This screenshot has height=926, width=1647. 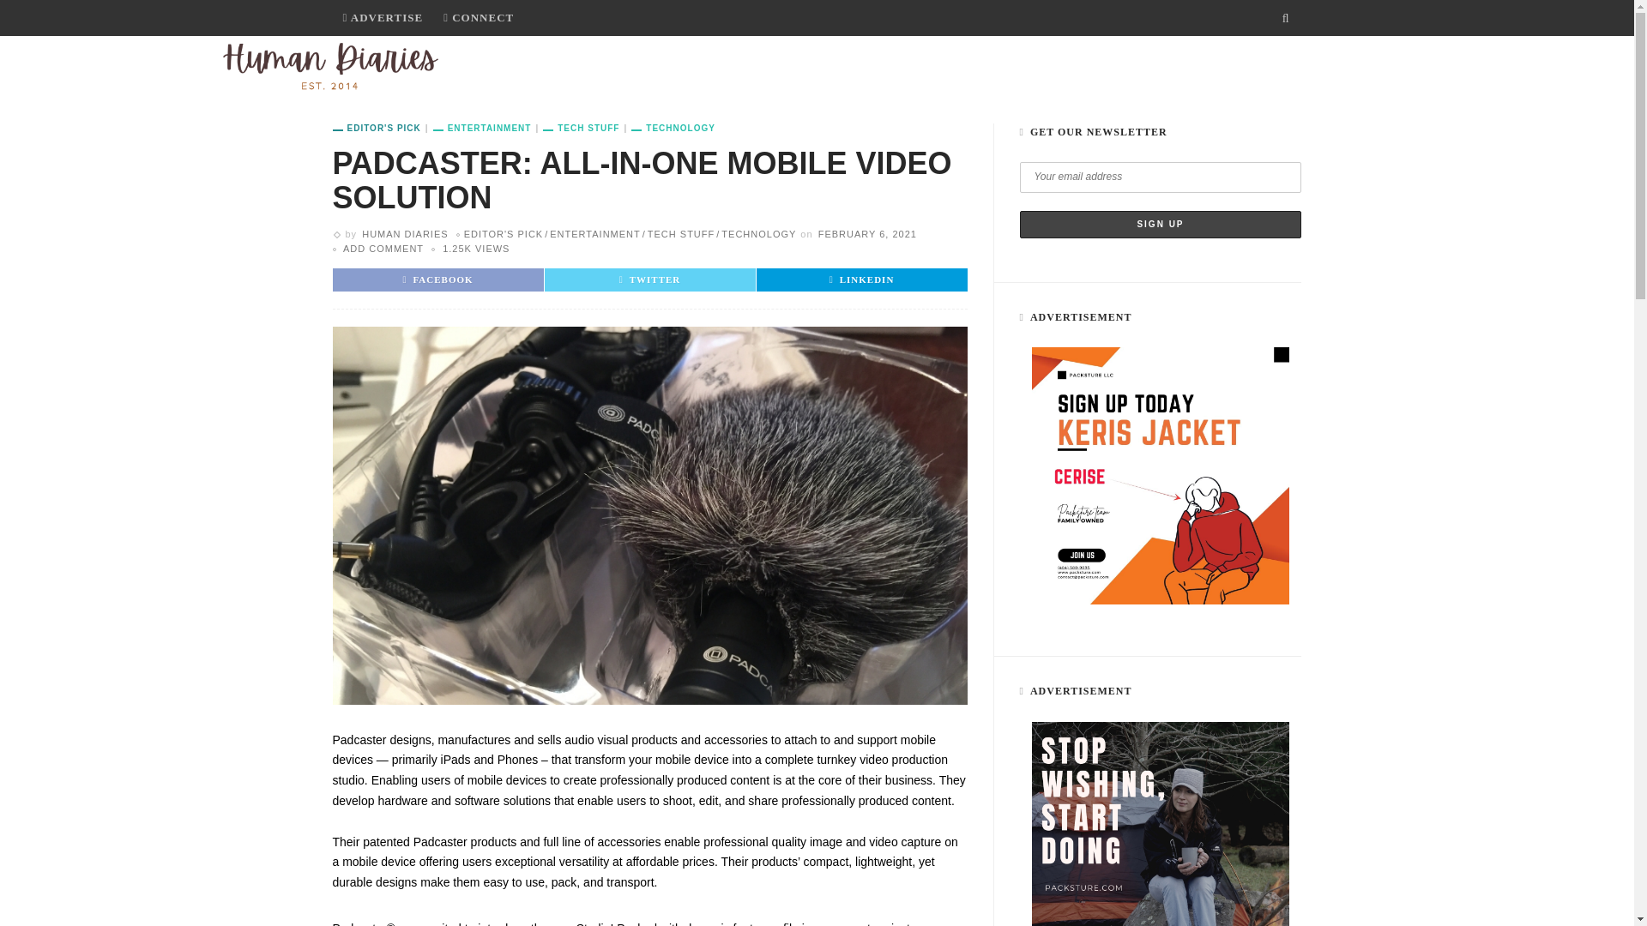 I want to click on Tech Stuff, so click(x=678, y=233).